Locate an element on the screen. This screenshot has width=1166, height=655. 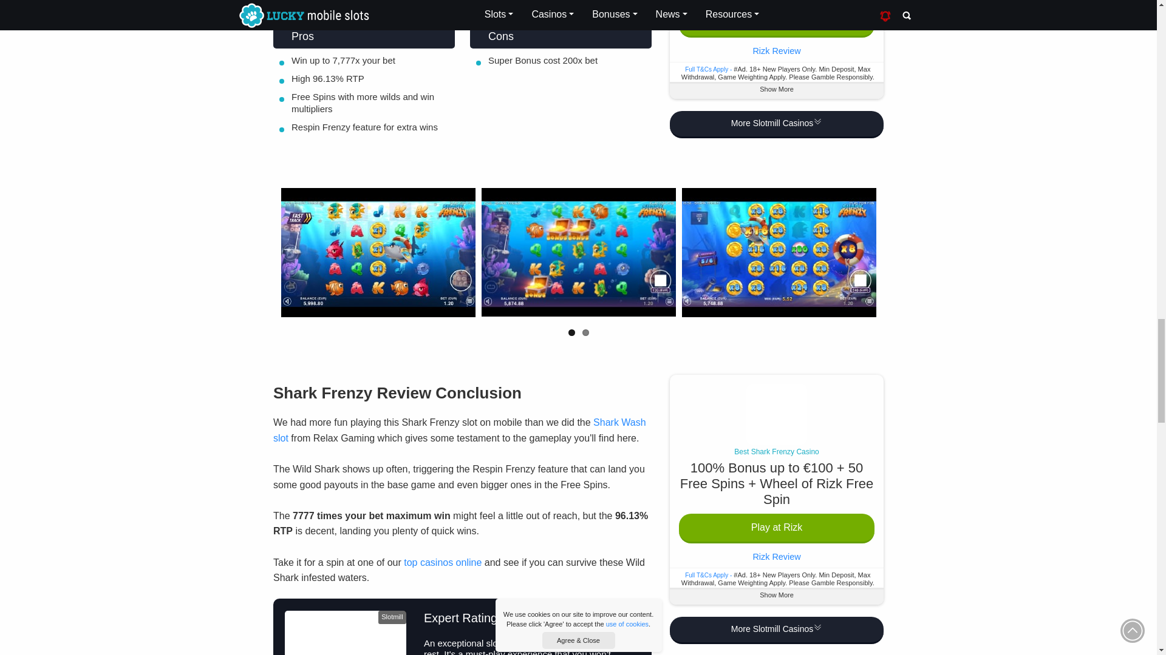
More Slotmill Casinos is located at coordinates (776, 630).